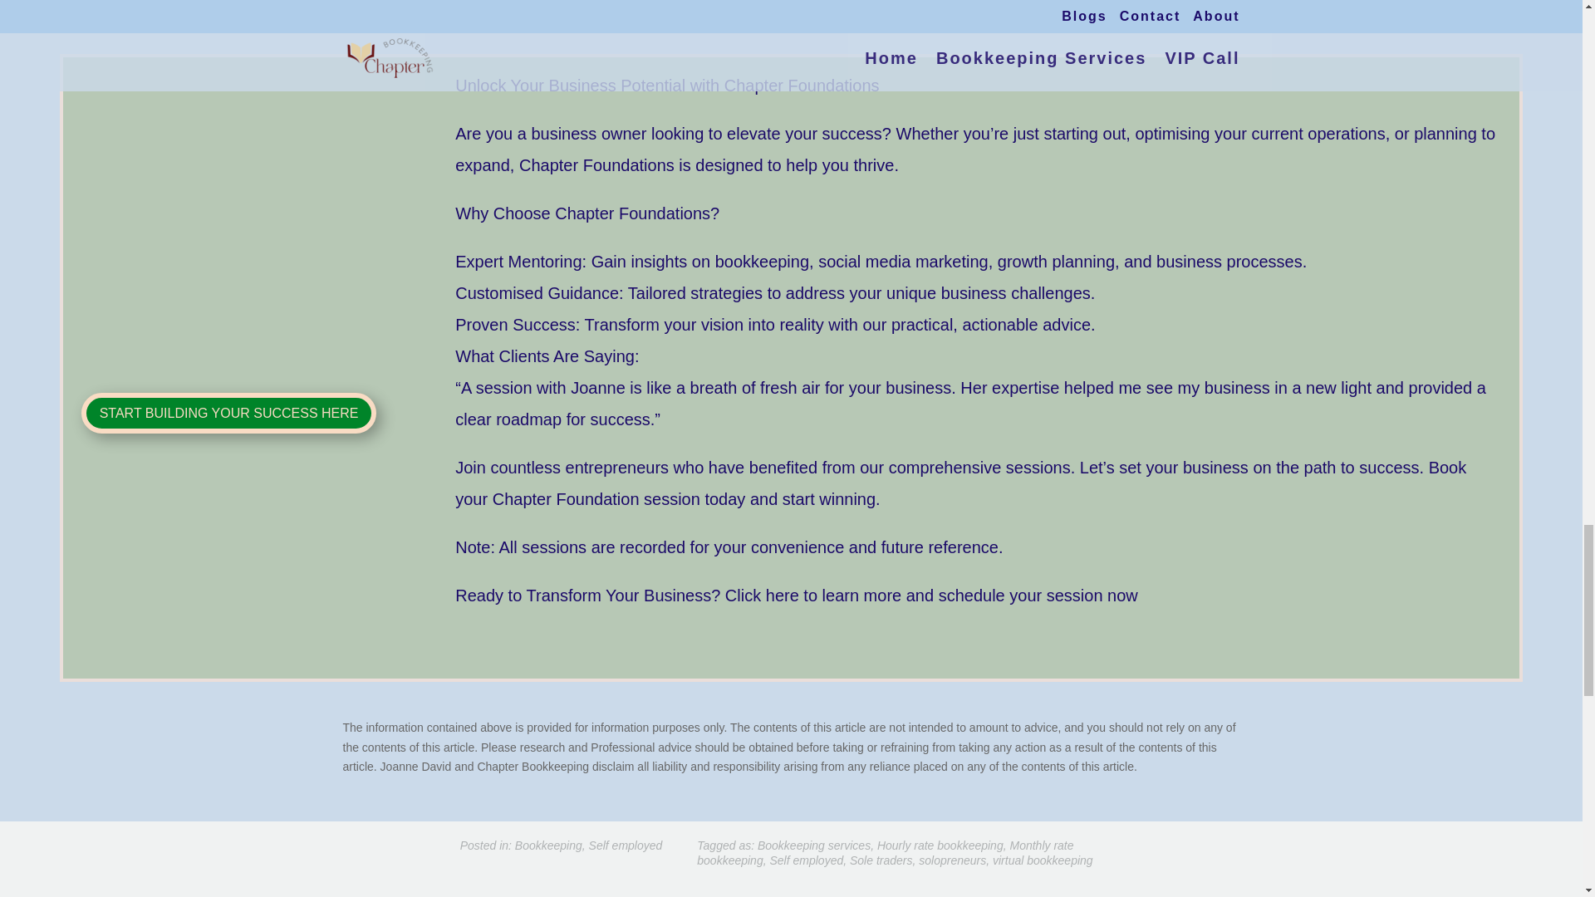 The width and height of the screenshot is (1595, 897). Describe the element at coordinates (763, 7) in the screenshot. I see `Lets connect` at that location.